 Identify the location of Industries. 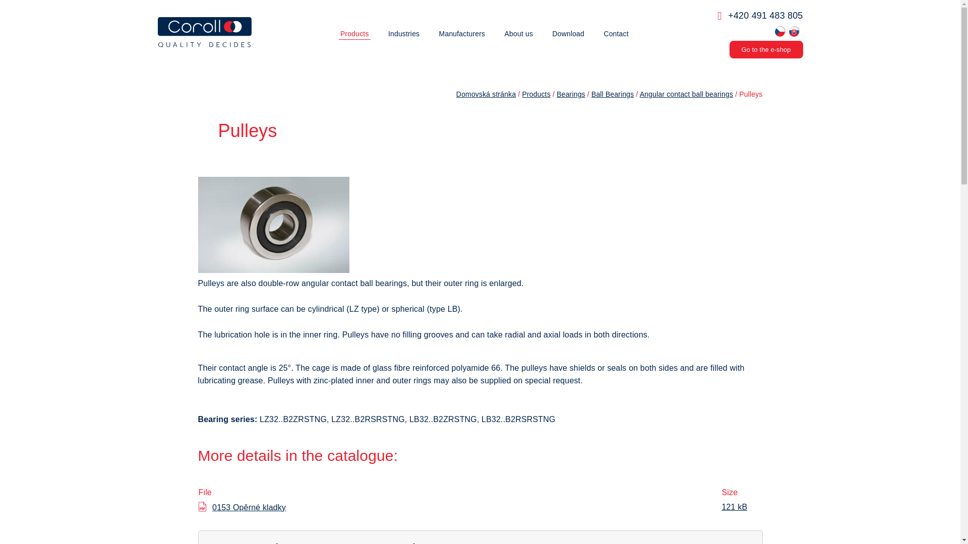
(403, 34).